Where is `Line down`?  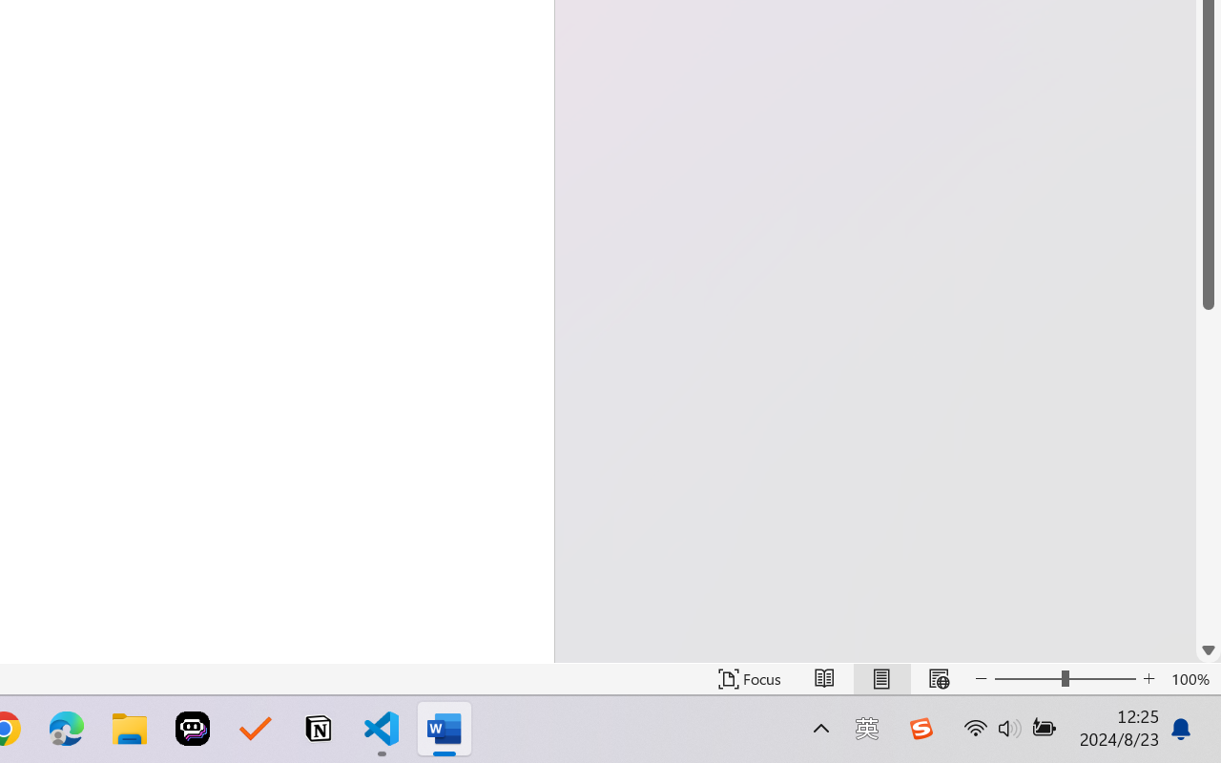
Line down is located at coordinates (1209, 650).